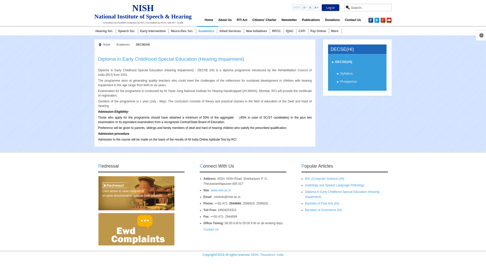 The height and width of the screenshot is (273, 486). Describe the element at coordinates (264, 20) in the screenshot. I see `Citizens' Charter` at that location.